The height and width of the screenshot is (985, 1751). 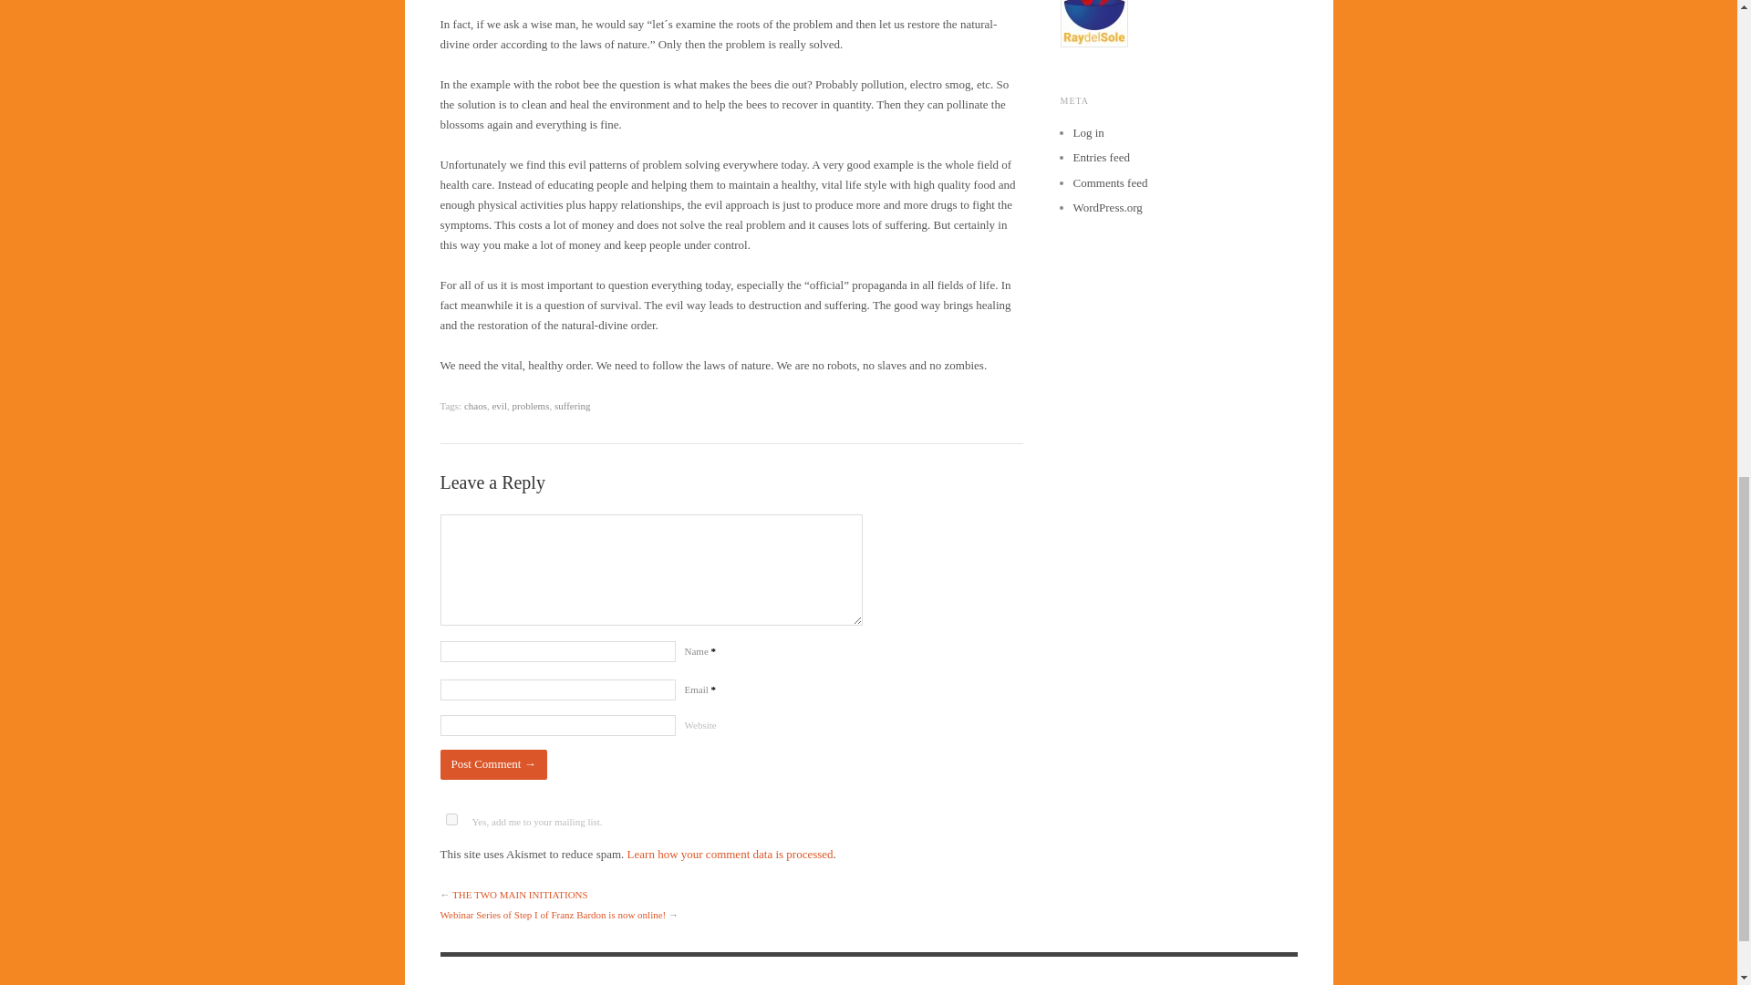 What do you see at coordinates (1106, 208) in the screenshot?
I see `WordPress.org` at bounding box center [1106, 208].